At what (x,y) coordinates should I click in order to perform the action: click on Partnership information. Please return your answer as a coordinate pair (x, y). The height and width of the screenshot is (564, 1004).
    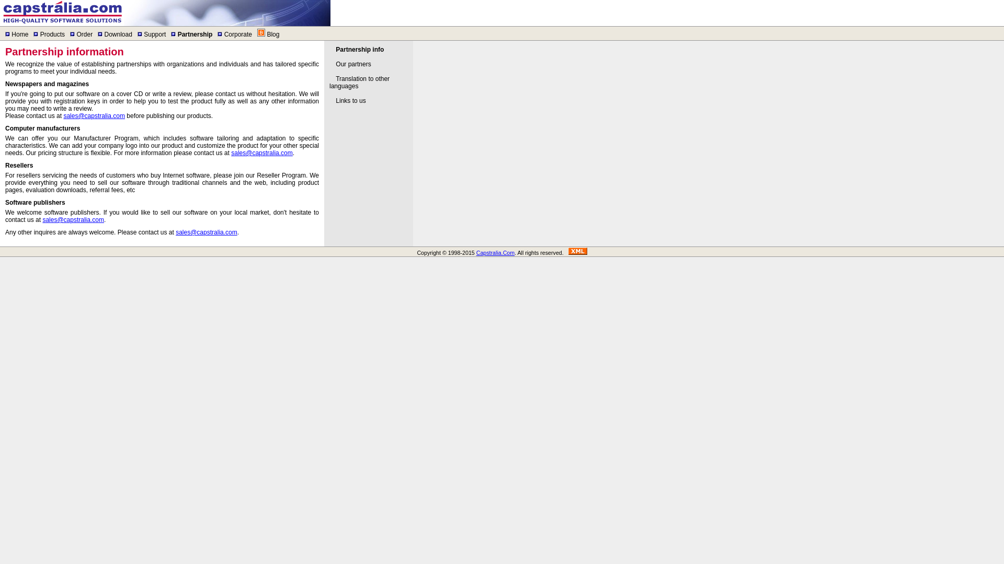
    Looking at the image, I should click on (195, 34).